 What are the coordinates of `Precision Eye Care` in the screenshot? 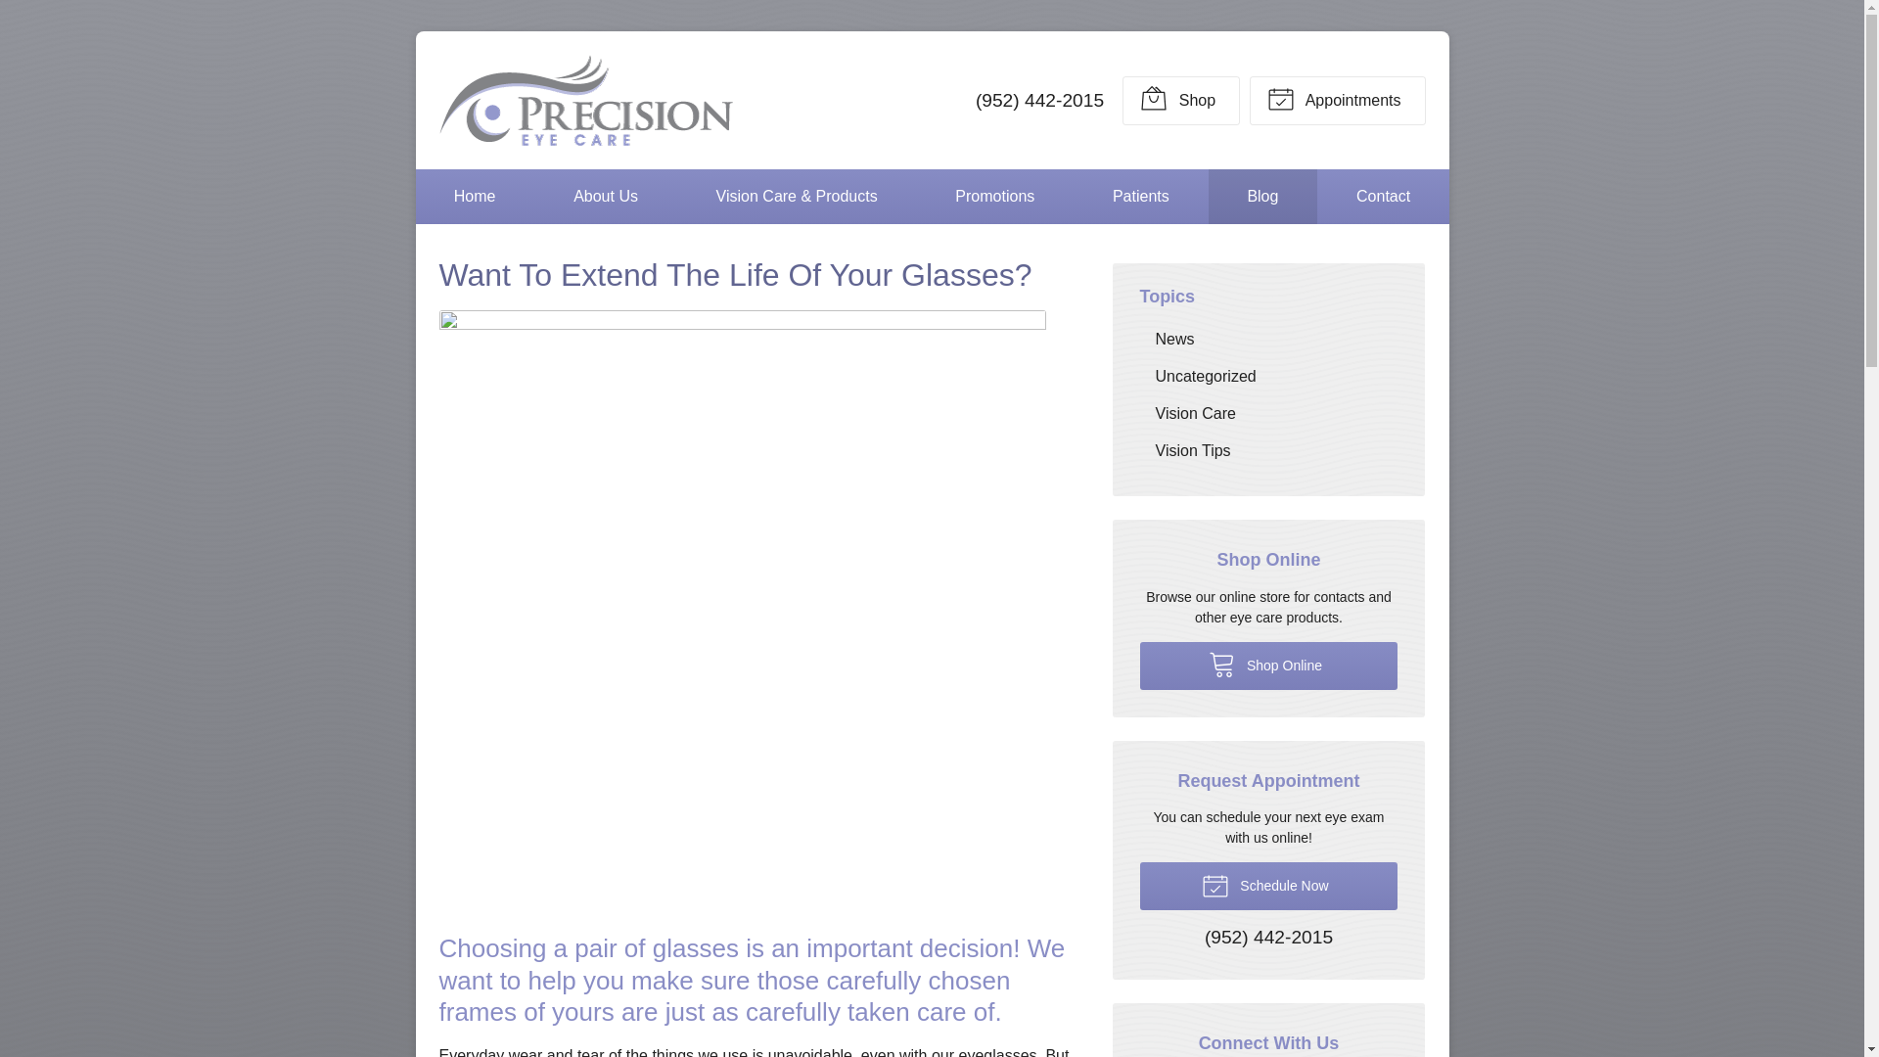 It's located at (585, 100).